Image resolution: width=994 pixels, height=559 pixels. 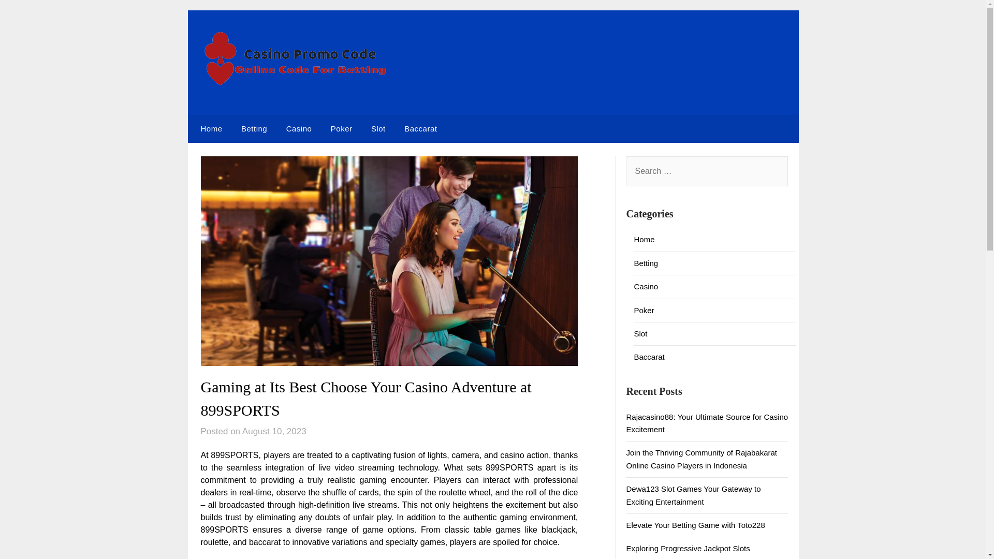 I want to click on Poker, so click(x=644, y=310).